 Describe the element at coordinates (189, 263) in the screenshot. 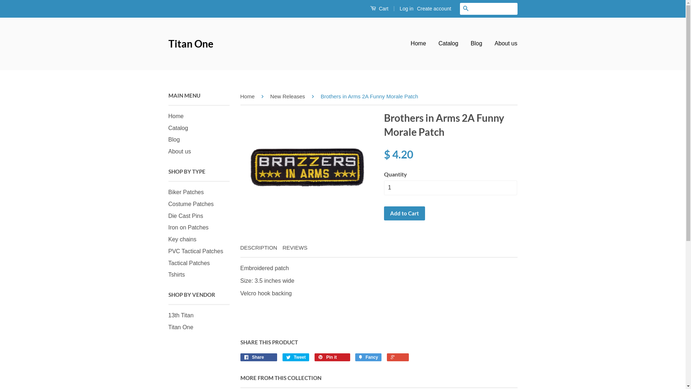

I see `Tactical Patches` at that location.